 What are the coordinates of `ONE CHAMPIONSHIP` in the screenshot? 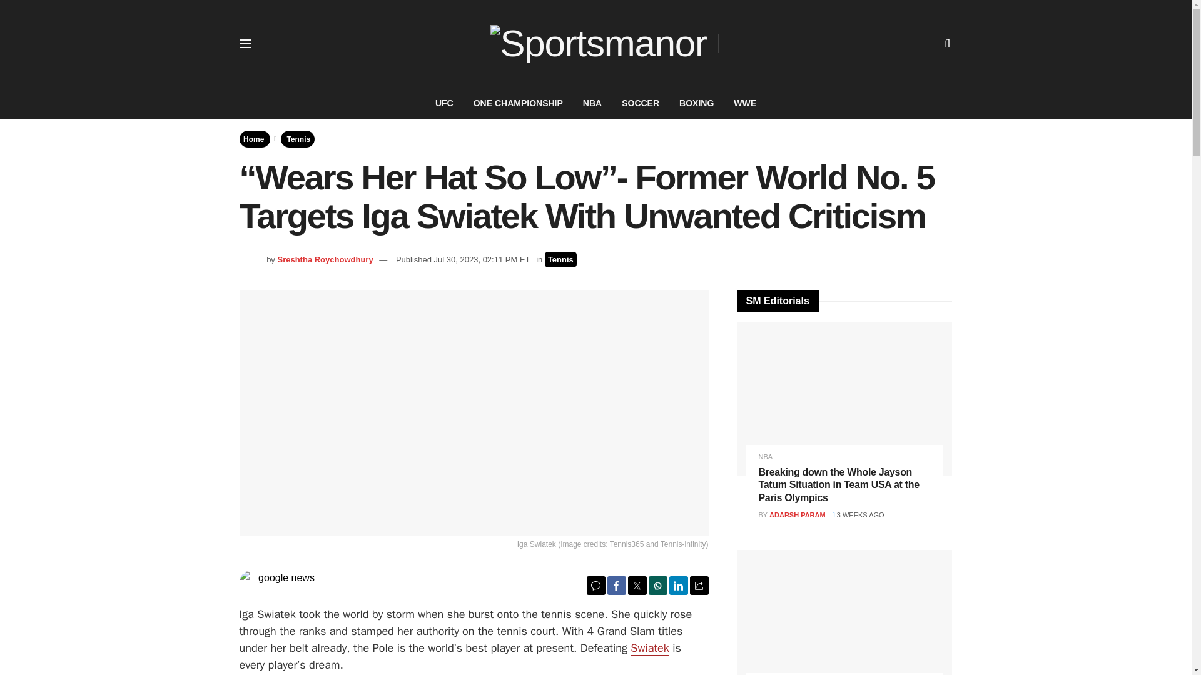 It's located at (518, 103).